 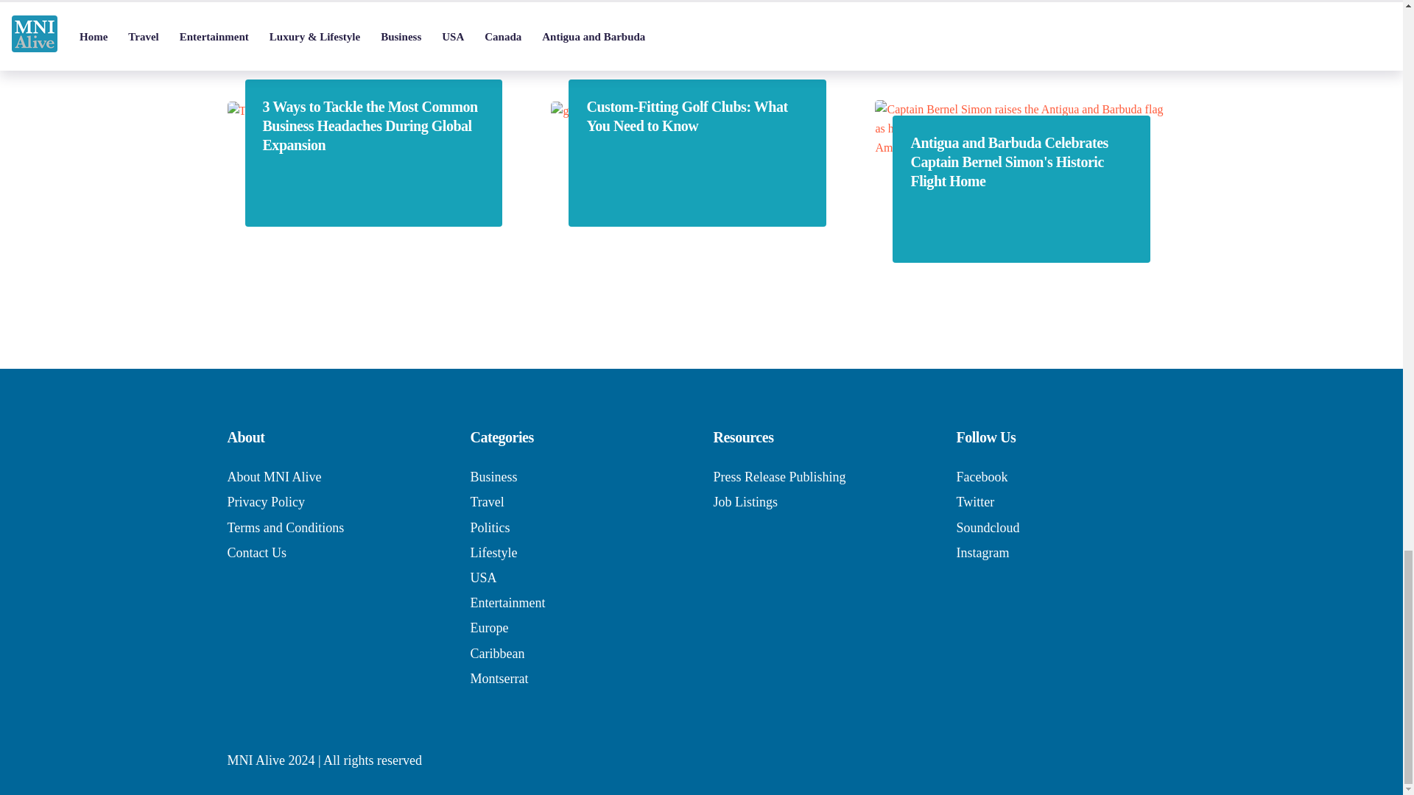 What do you see at coordinates (498, 679) in the screenshot?
I see `Montserrat` at bounding box center [498, 679].